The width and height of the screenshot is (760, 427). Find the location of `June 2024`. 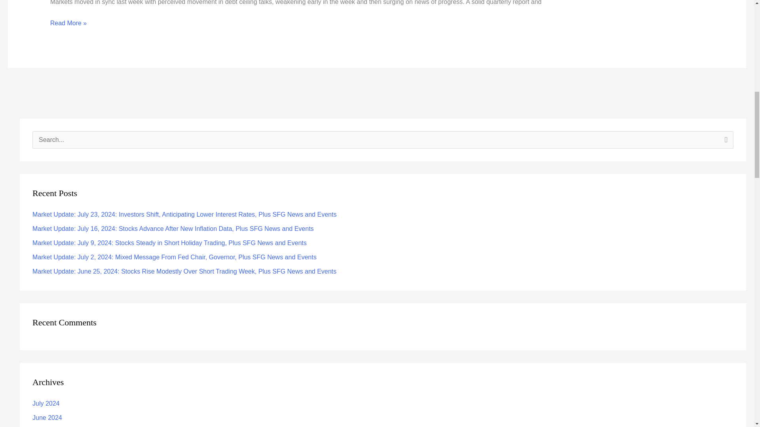

June 2024 is located at coordinates (47, 418).